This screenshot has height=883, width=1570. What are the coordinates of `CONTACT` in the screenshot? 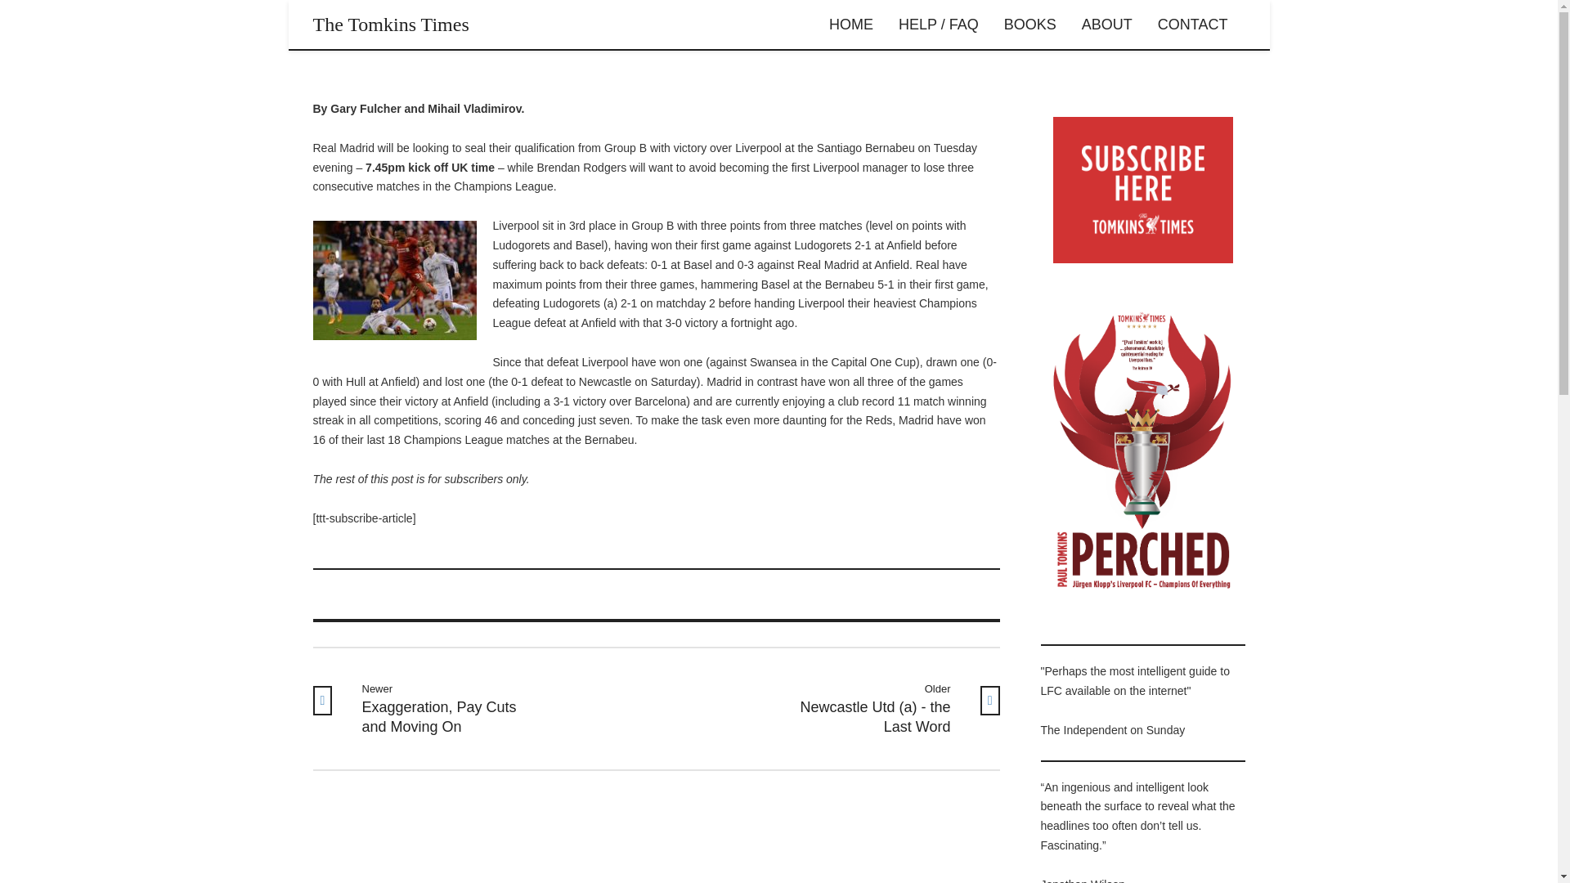 It's located at (1106, 25).